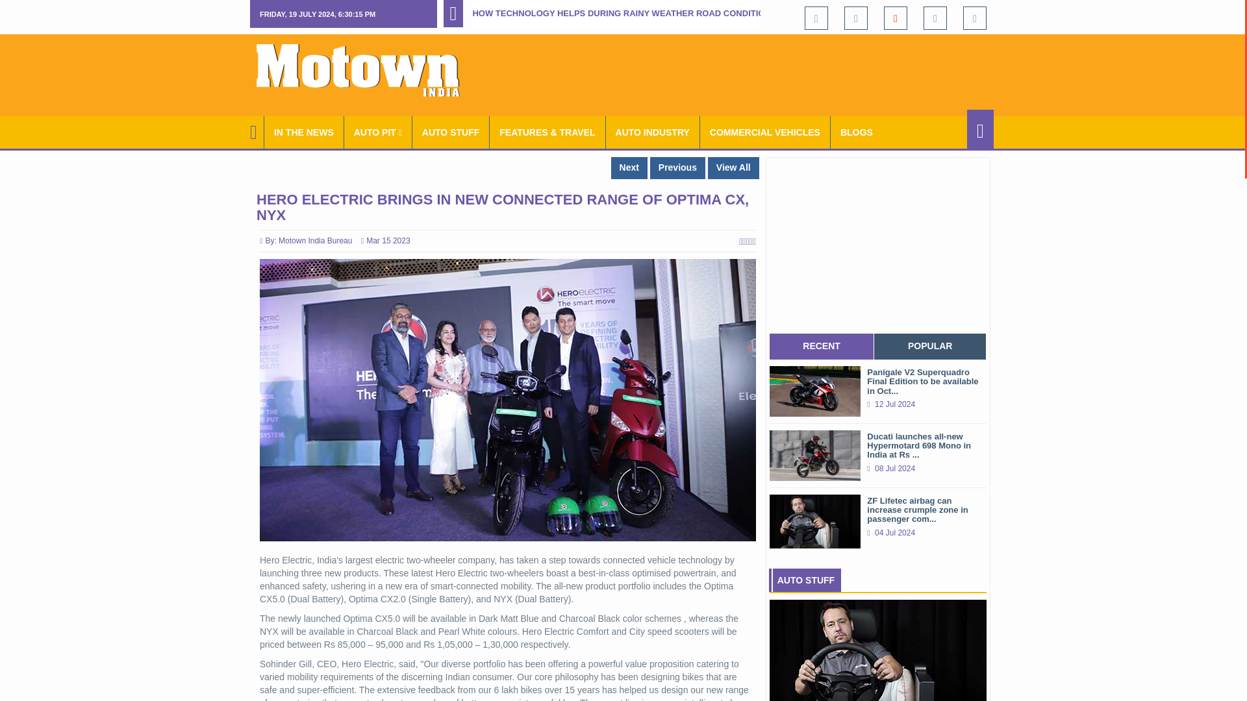 The height and width of the screenshot is (701, 1247). What do you see at coordinates (653, 132) in the screenshot?
I see `AUTO INDUSTRY` at bounding box center [653, 132].